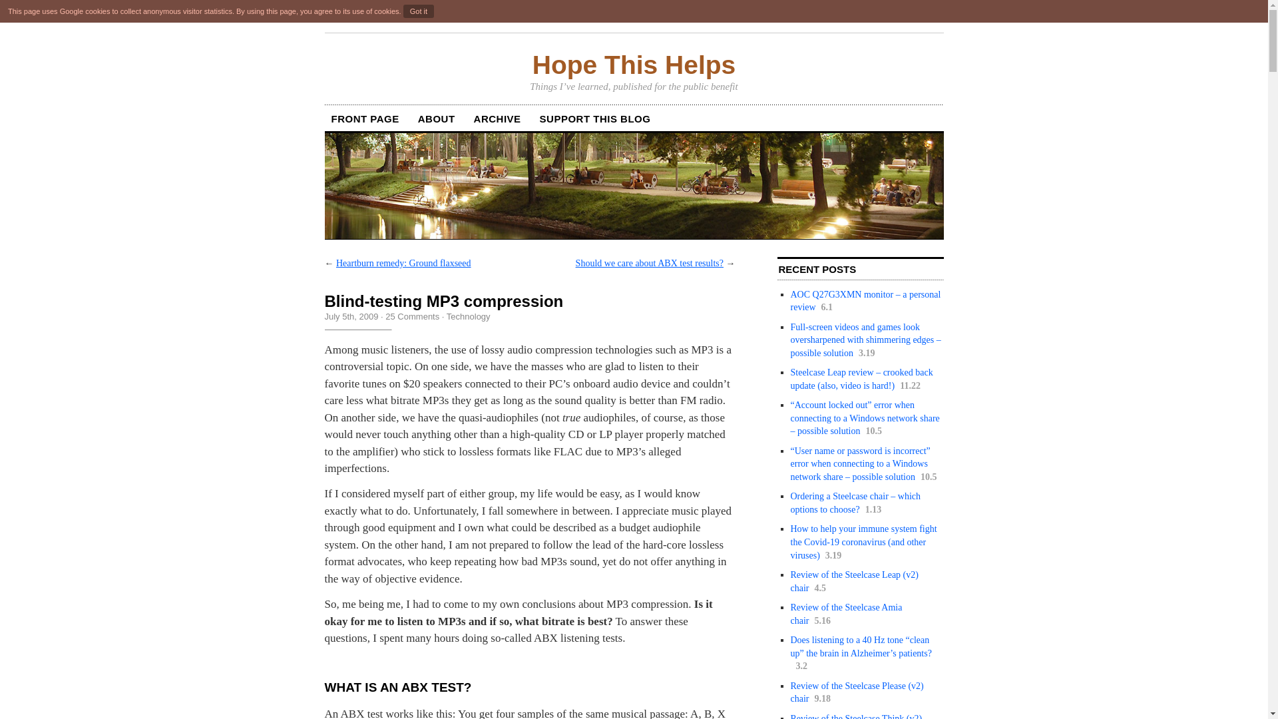 This screenshot has width=1278, height=719. Describe the element at coordinates (419, 11) in the screenshot. I see `Got it` at that location.